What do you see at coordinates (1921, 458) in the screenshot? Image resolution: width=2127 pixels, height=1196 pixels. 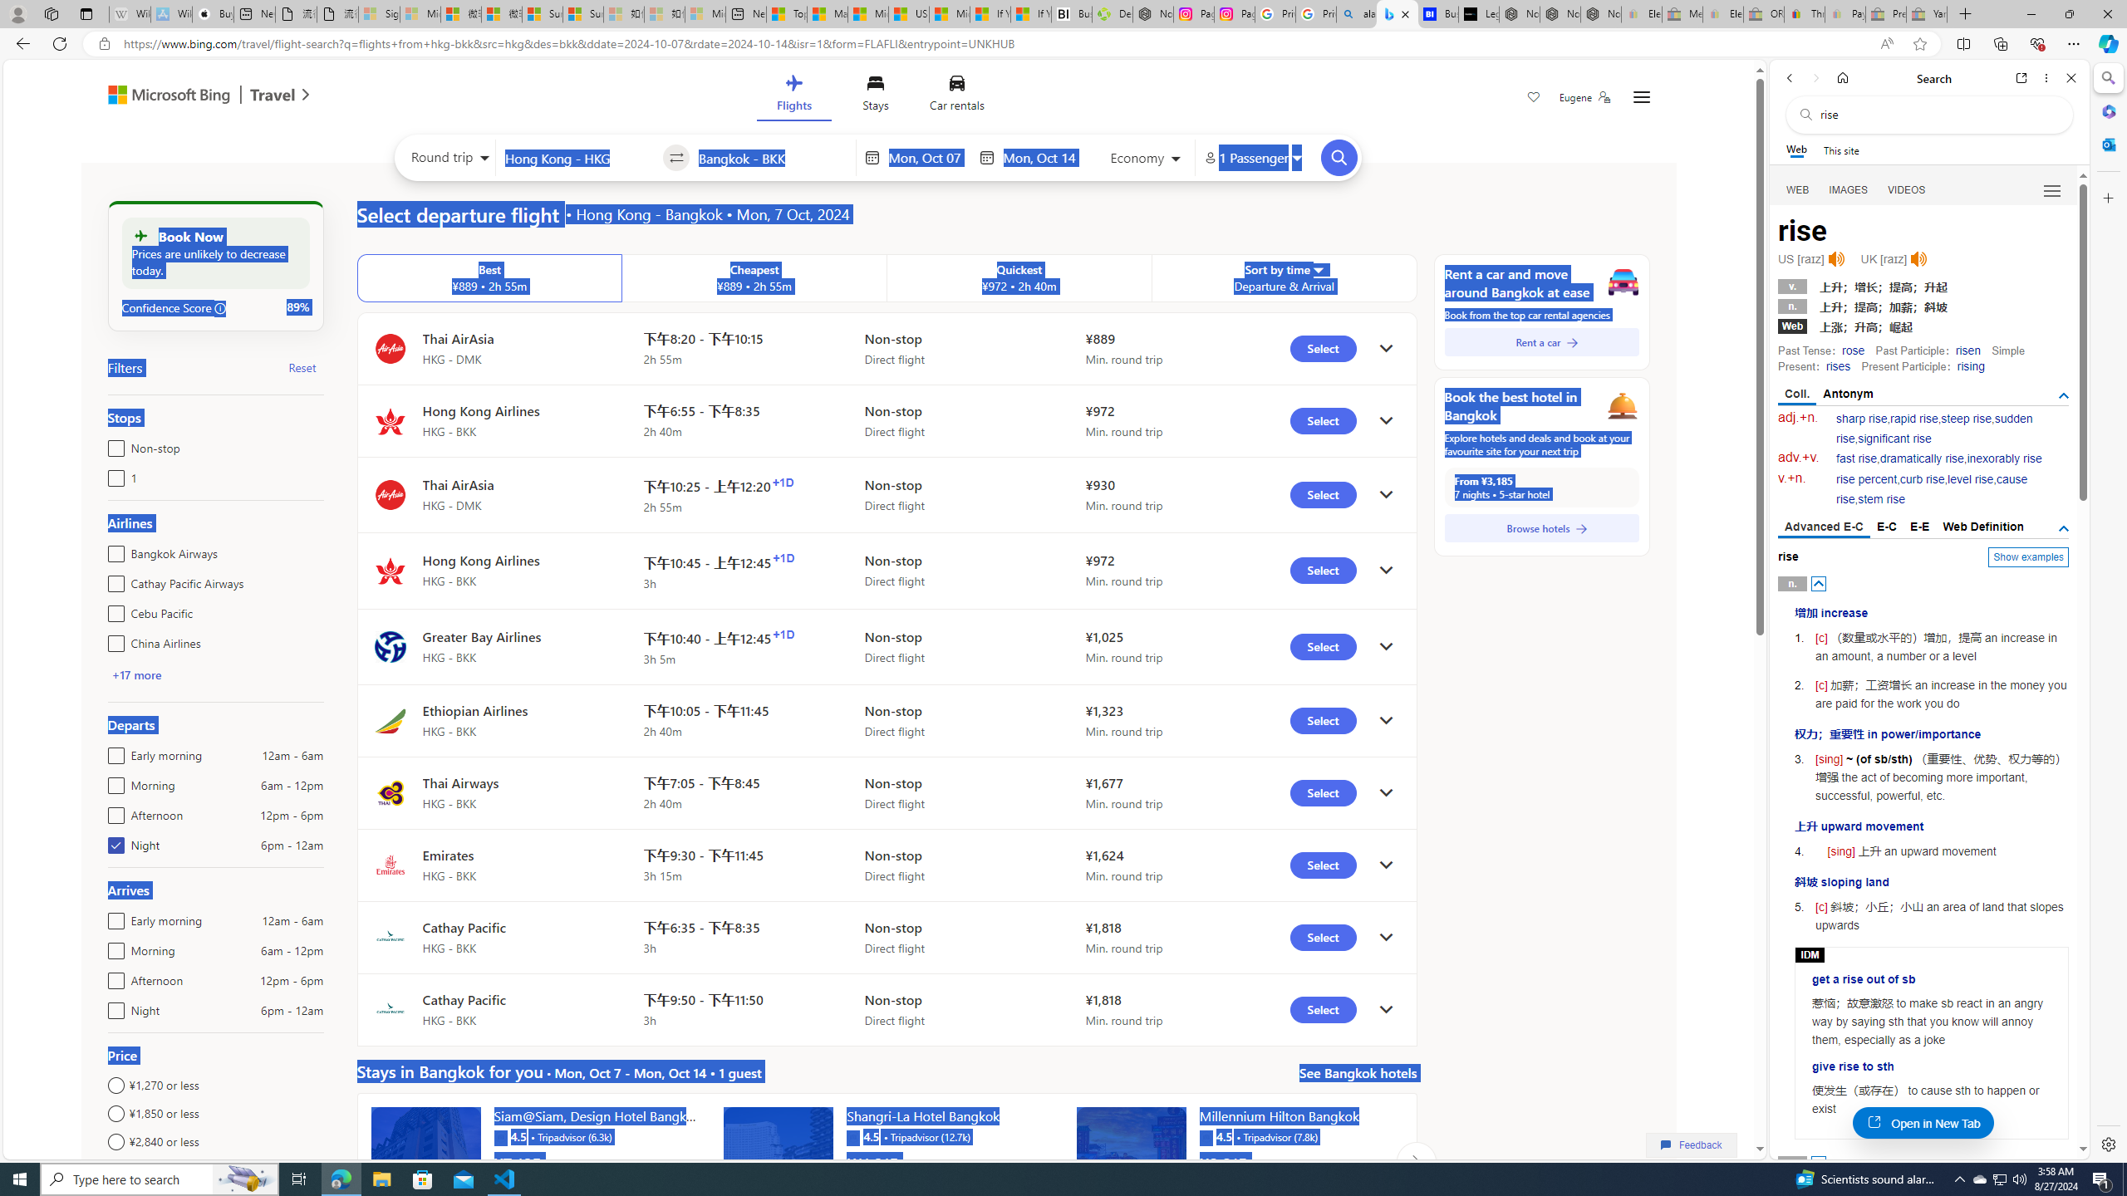 I see `dramatically rise` at bounding box center [1921, 458].